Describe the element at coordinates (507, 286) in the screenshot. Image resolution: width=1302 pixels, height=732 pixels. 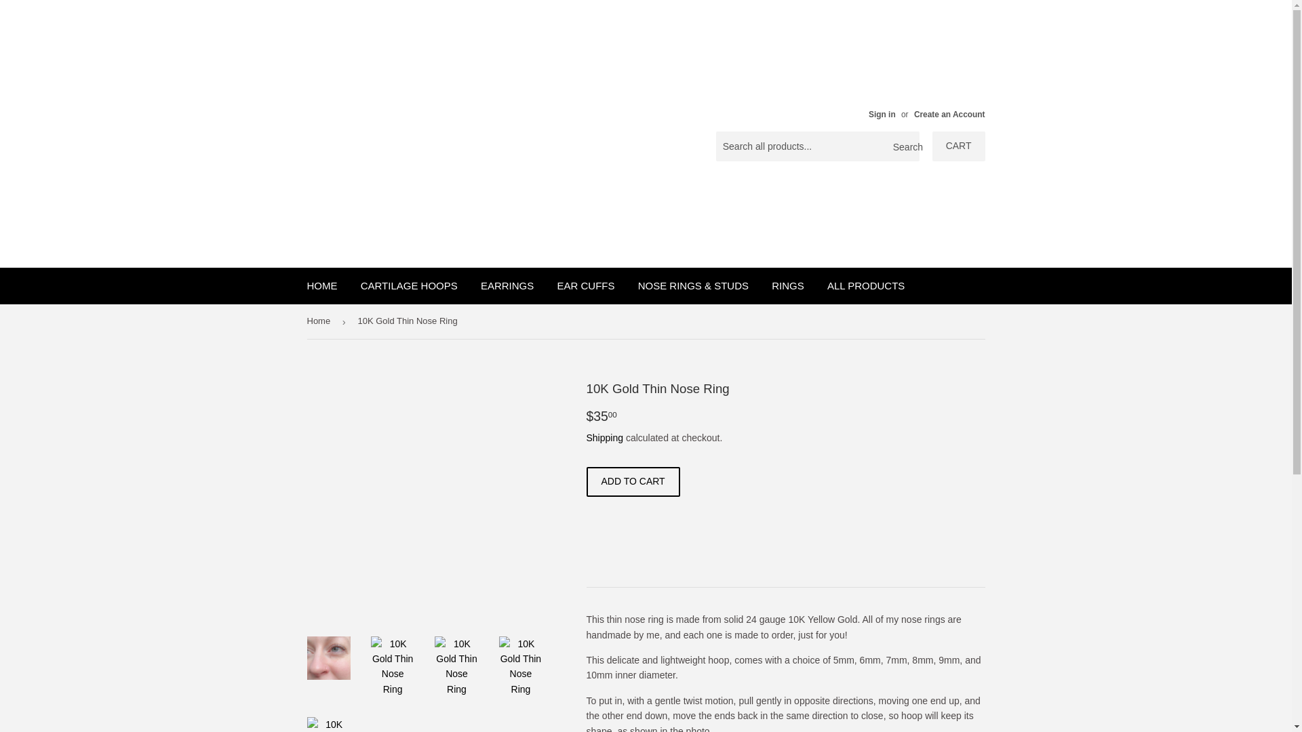
I see `EARRINGS` at that location.